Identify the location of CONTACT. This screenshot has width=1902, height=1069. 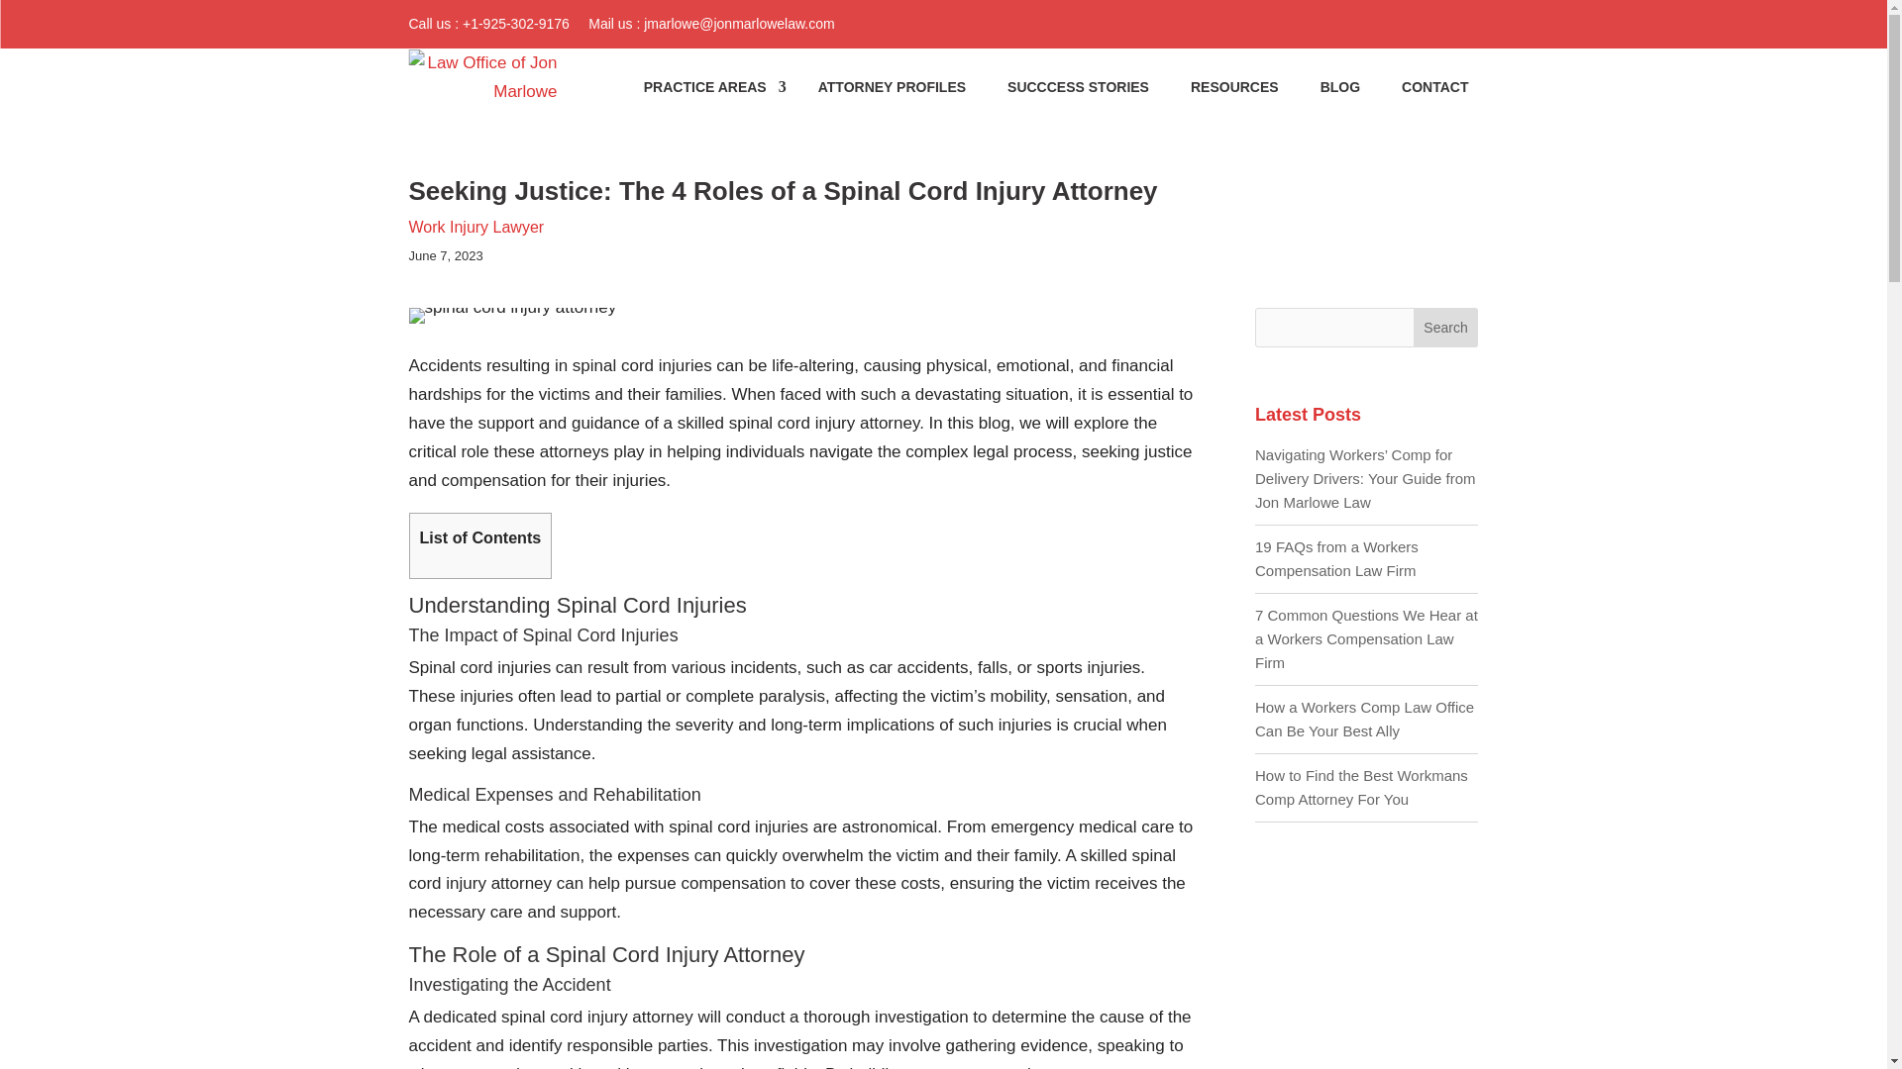
(1434, 87).